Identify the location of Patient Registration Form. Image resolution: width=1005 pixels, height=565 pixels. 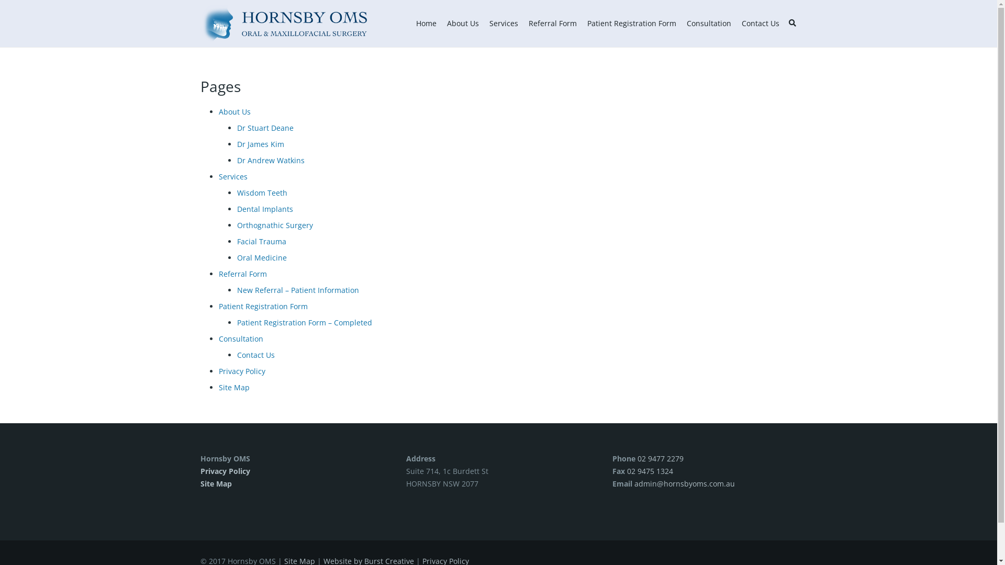
(263, 307).